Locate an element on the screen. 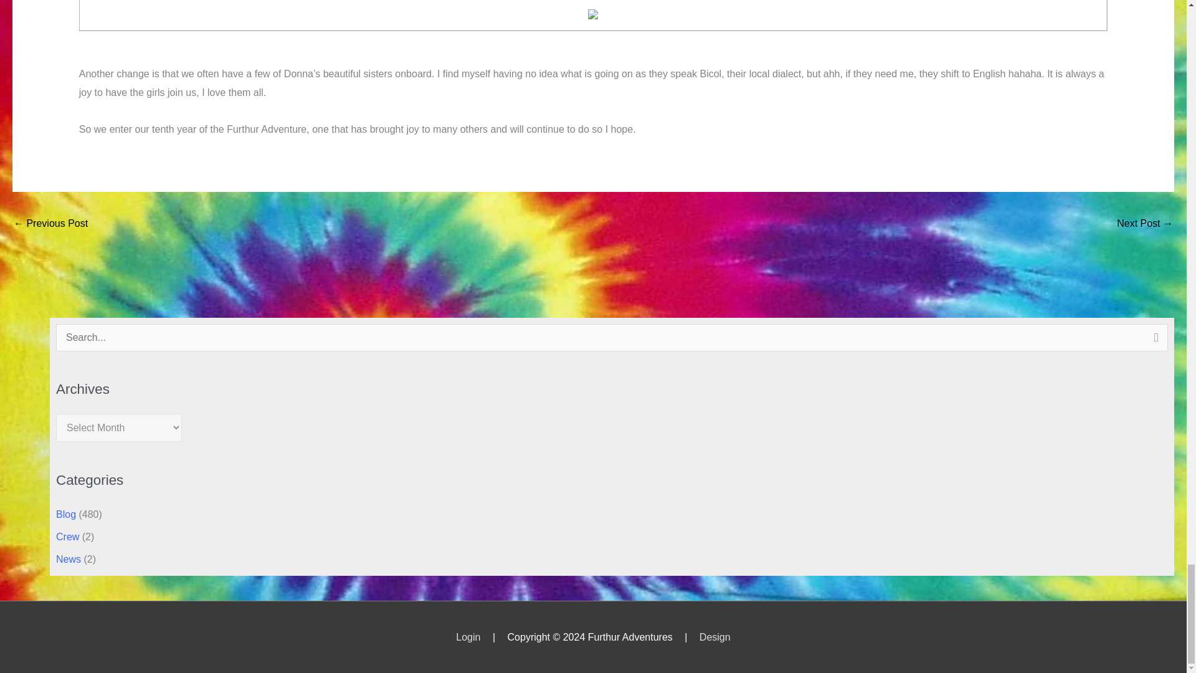  Smile Smile Smile is located at coordinates (1145, 224).